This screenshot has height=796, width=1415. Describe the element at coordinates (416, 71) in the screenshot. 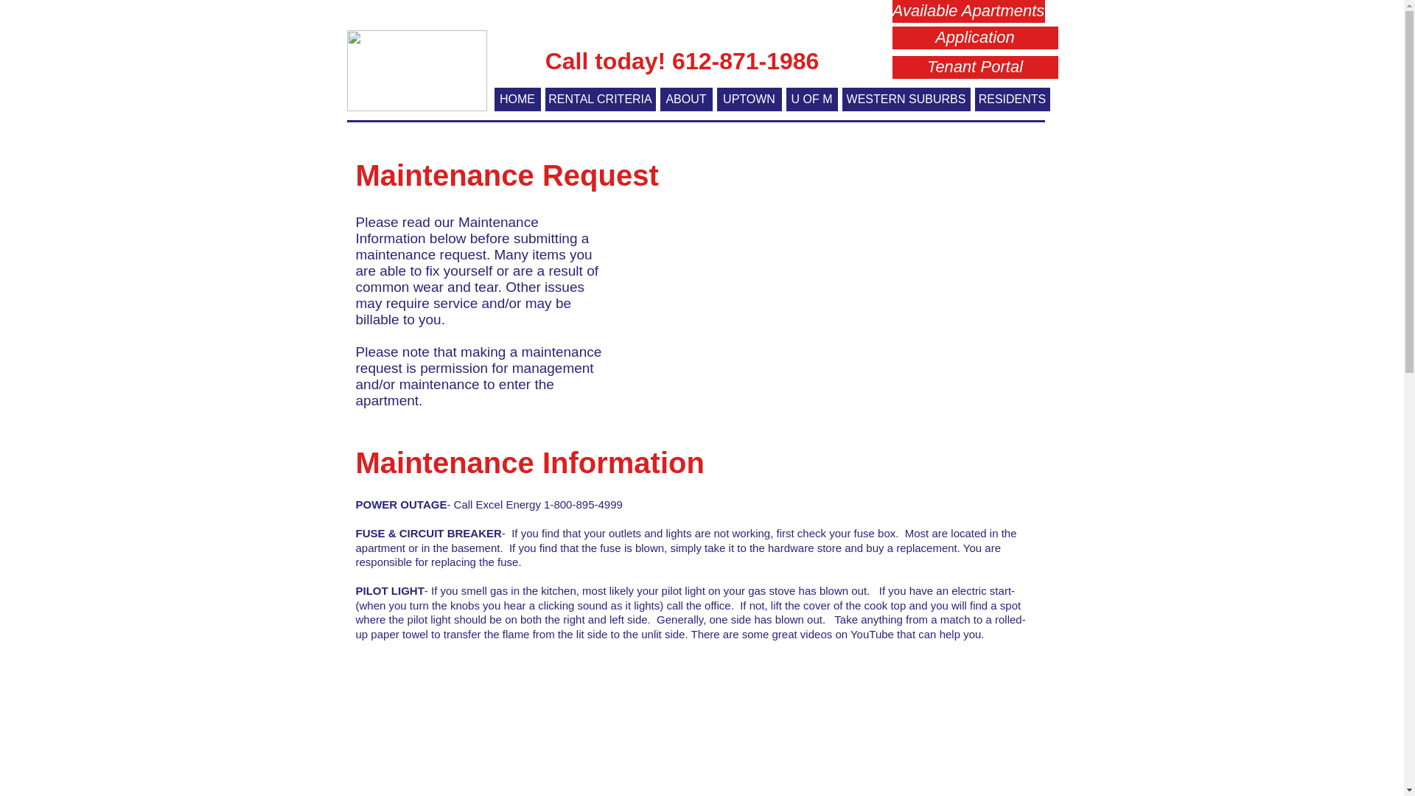

I see `Logo-new-no-phone.png` at that location.